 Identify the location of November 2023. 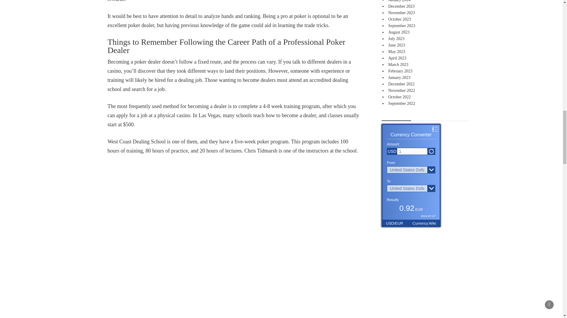
(402, 12).